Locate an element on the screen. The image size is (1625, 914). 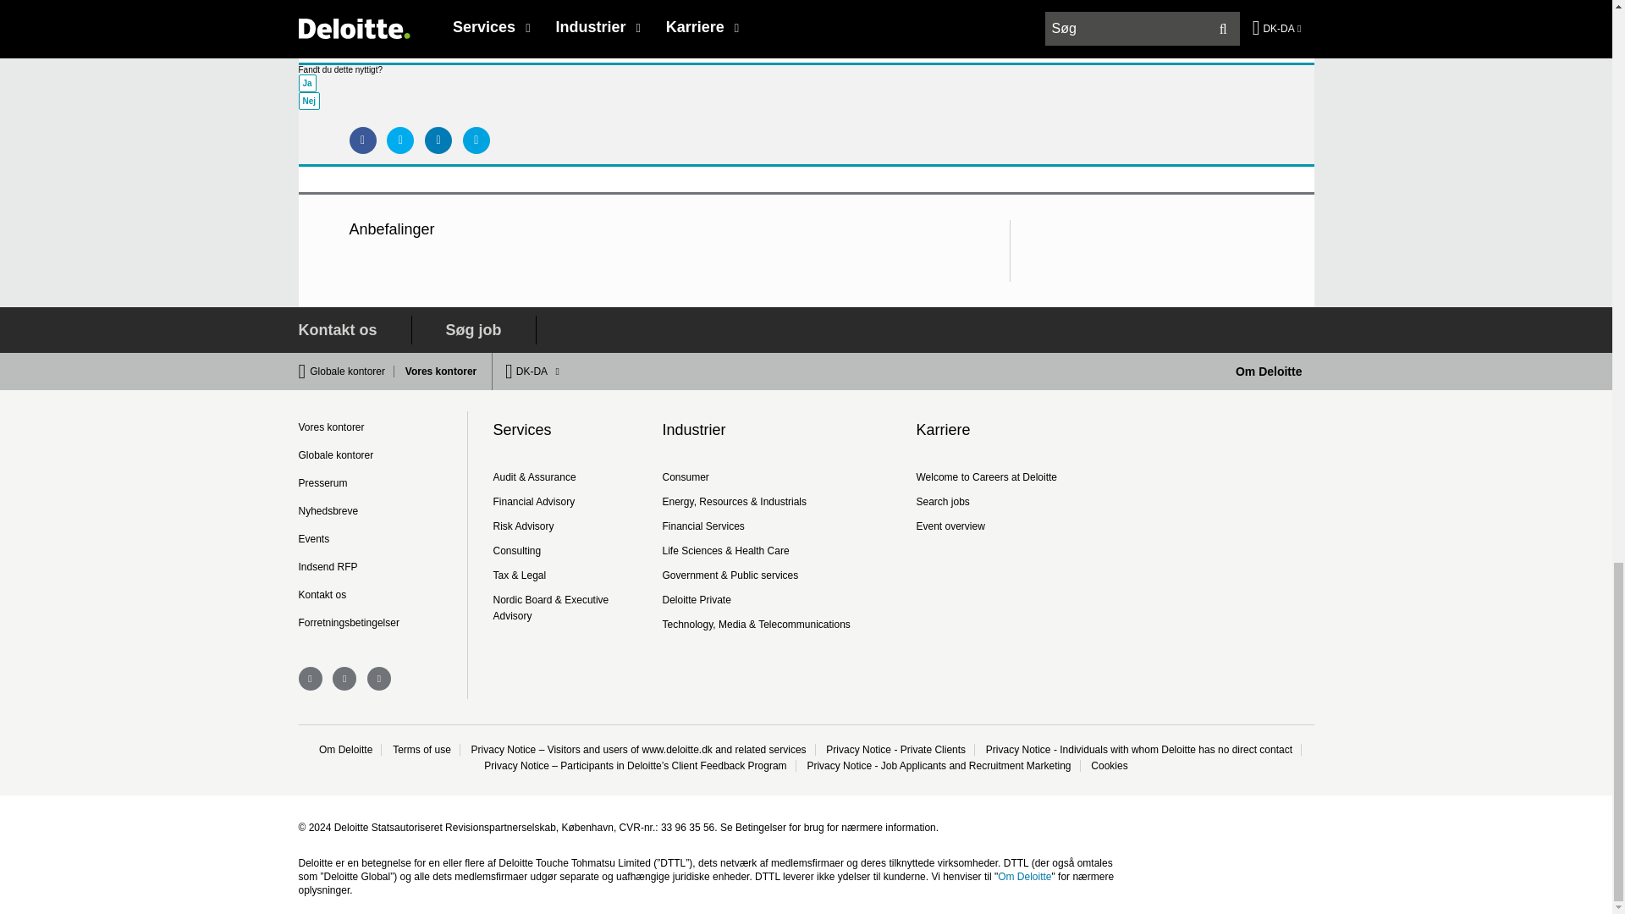
Share via Twitter is located at coordinates (399, 140).